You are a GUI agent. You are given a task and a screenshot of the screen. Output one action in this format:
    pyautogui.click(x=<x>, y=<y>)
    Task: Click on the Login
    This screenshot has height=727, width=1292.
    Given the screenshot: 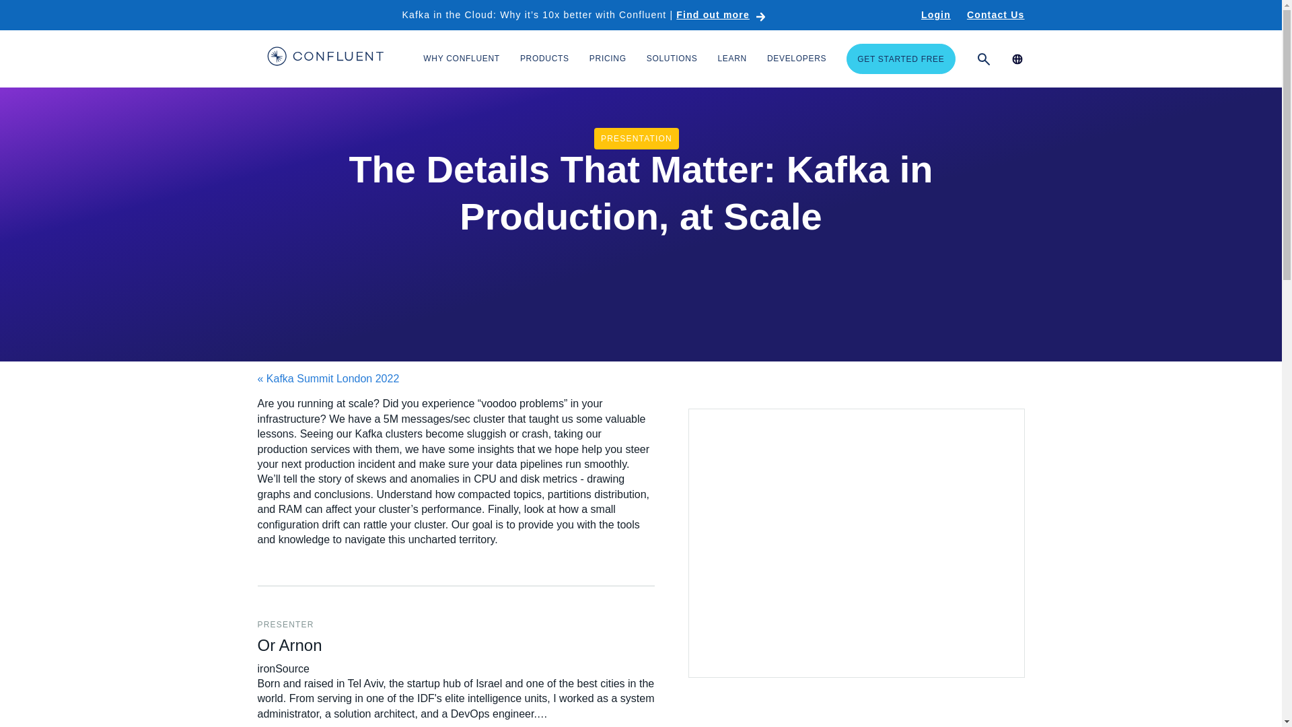 What is the action you would take?
    pyautogui.click(x=935, y=15)
    